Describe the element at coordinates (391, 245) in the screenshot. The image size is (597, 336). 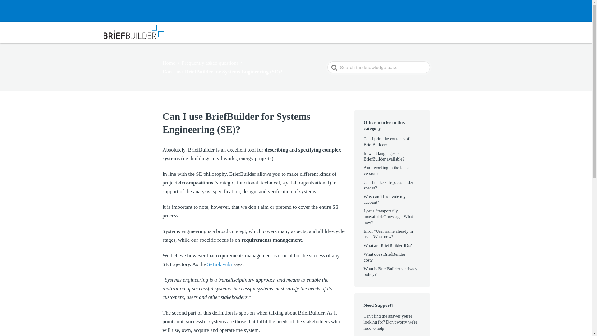
I see `What are BriefBuilder IDs?` at that location.